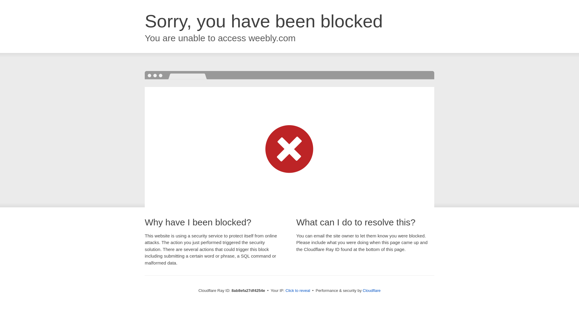 Image resolution: width=579 pixels, height=325 pixels. Describe the element at coordinates (298, 291) in the screenshot. I see `Click to reveal` at that location.